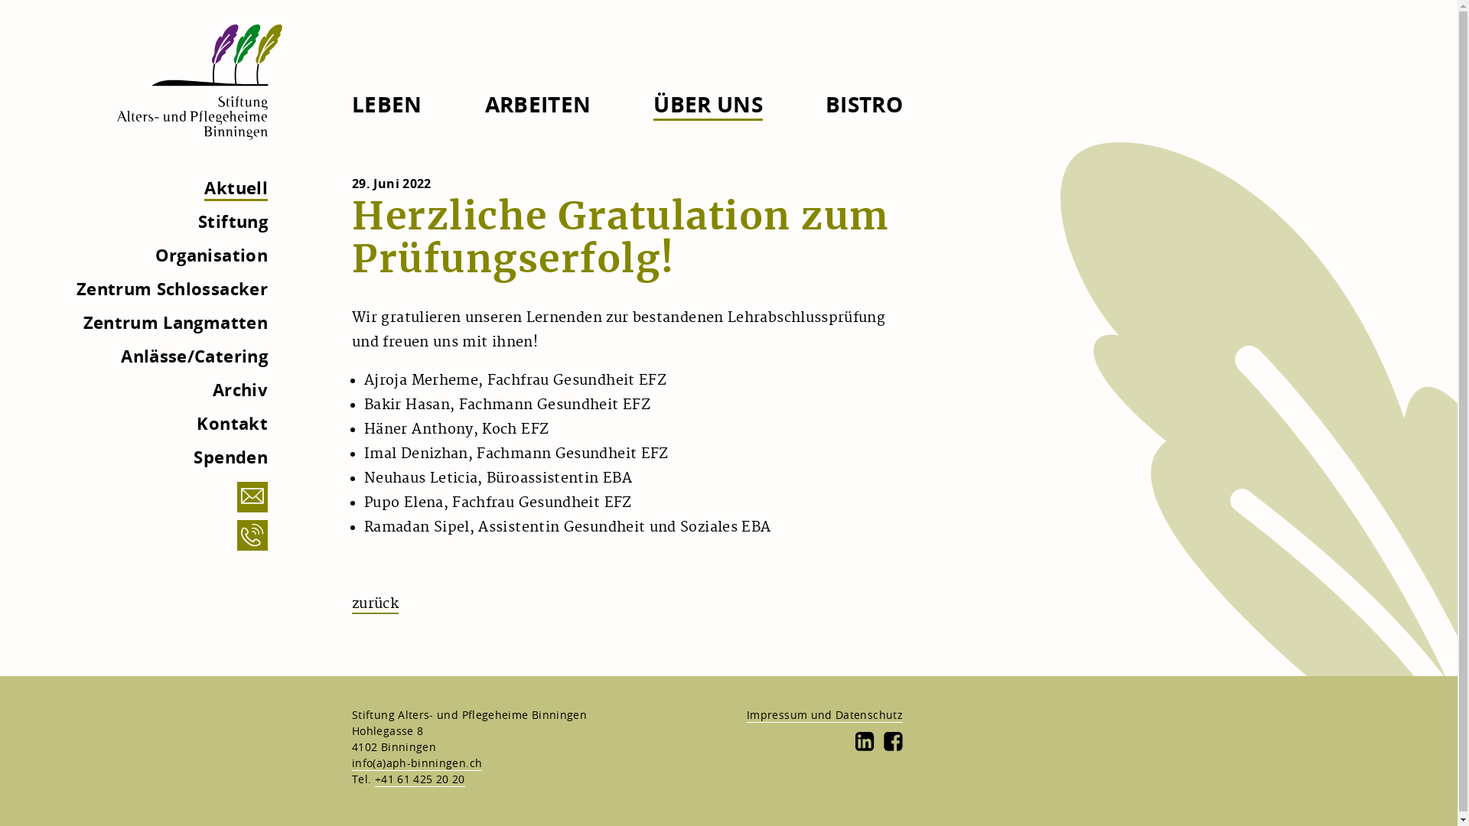 The width and height of the screenshot is (1469, 826). What do you see at coordinates (417, 763) in the screenshot?
I see `info(a)aph-binningen.ch` at bounding box center [417, 763].